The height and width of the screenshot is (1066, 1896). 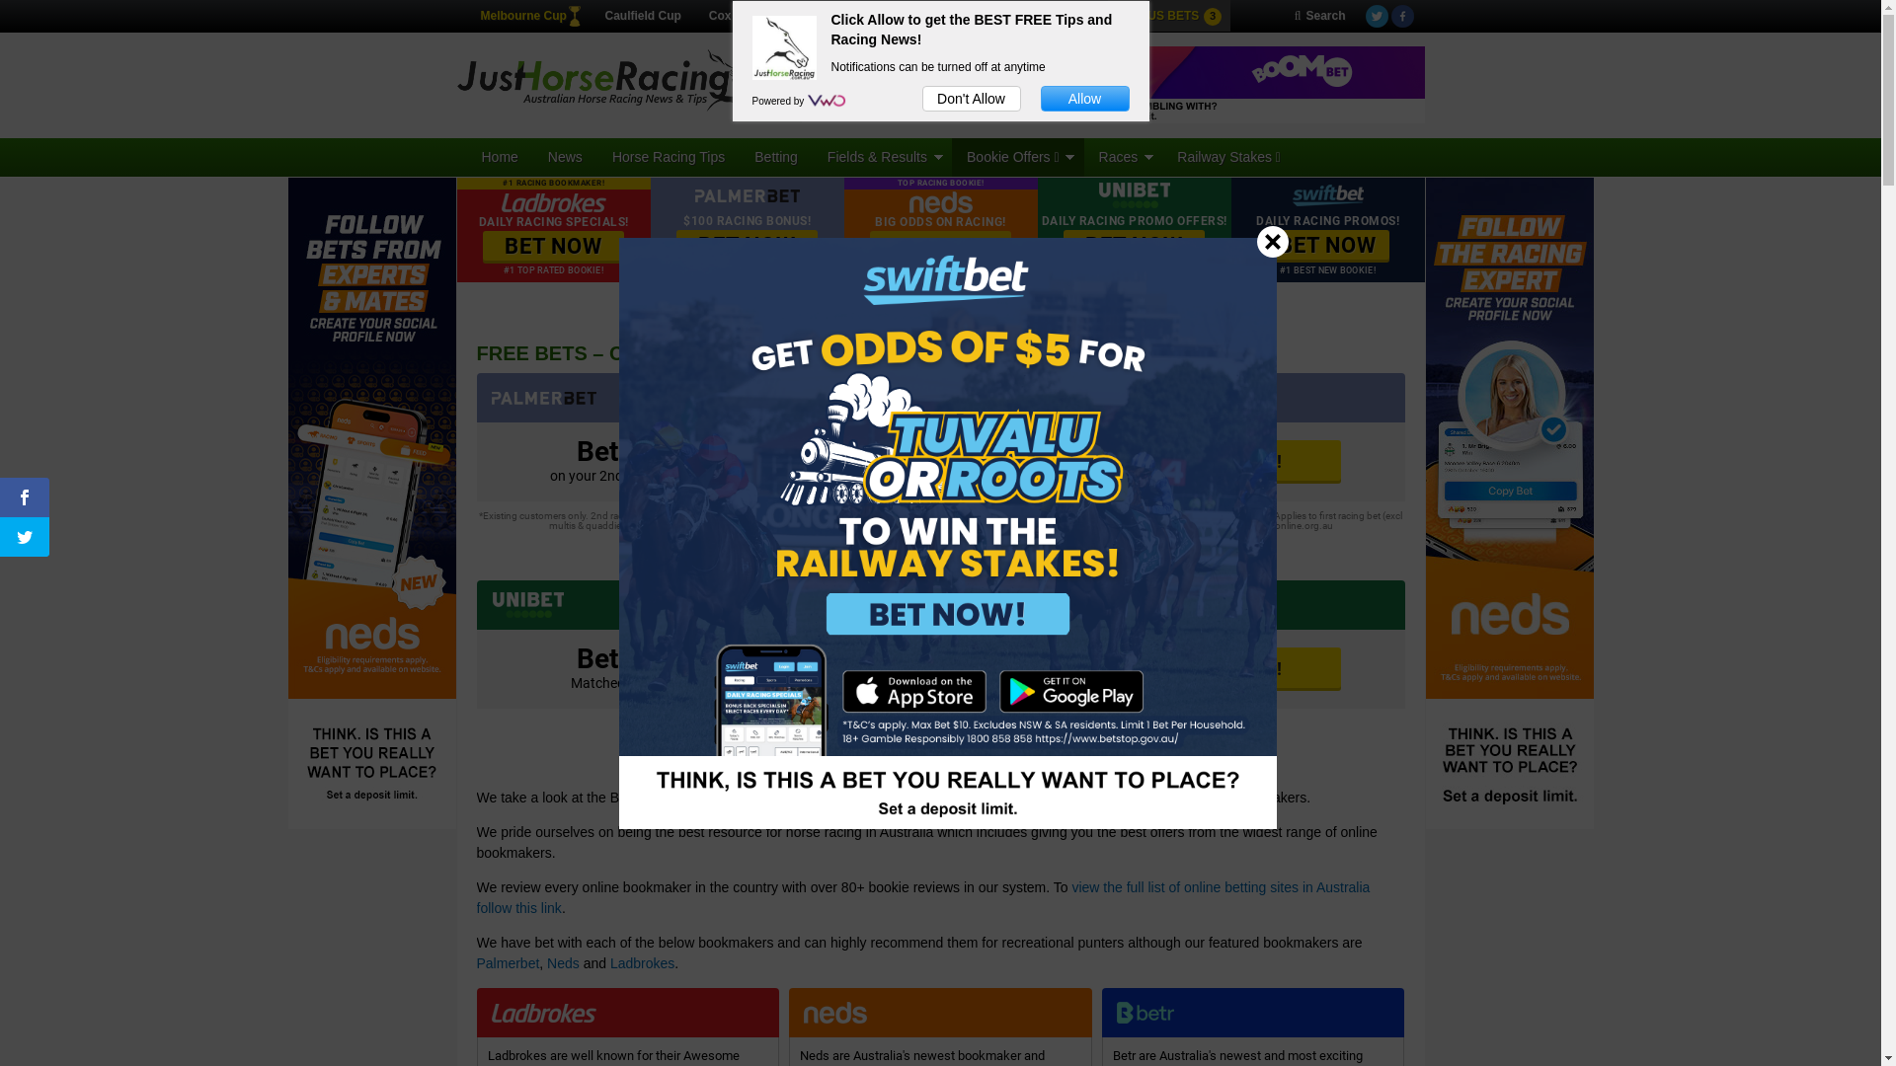 What do you see at coordinates (972, 99) in the screenshot?
I see `Don't Allow` at bounding box center [972, 99].